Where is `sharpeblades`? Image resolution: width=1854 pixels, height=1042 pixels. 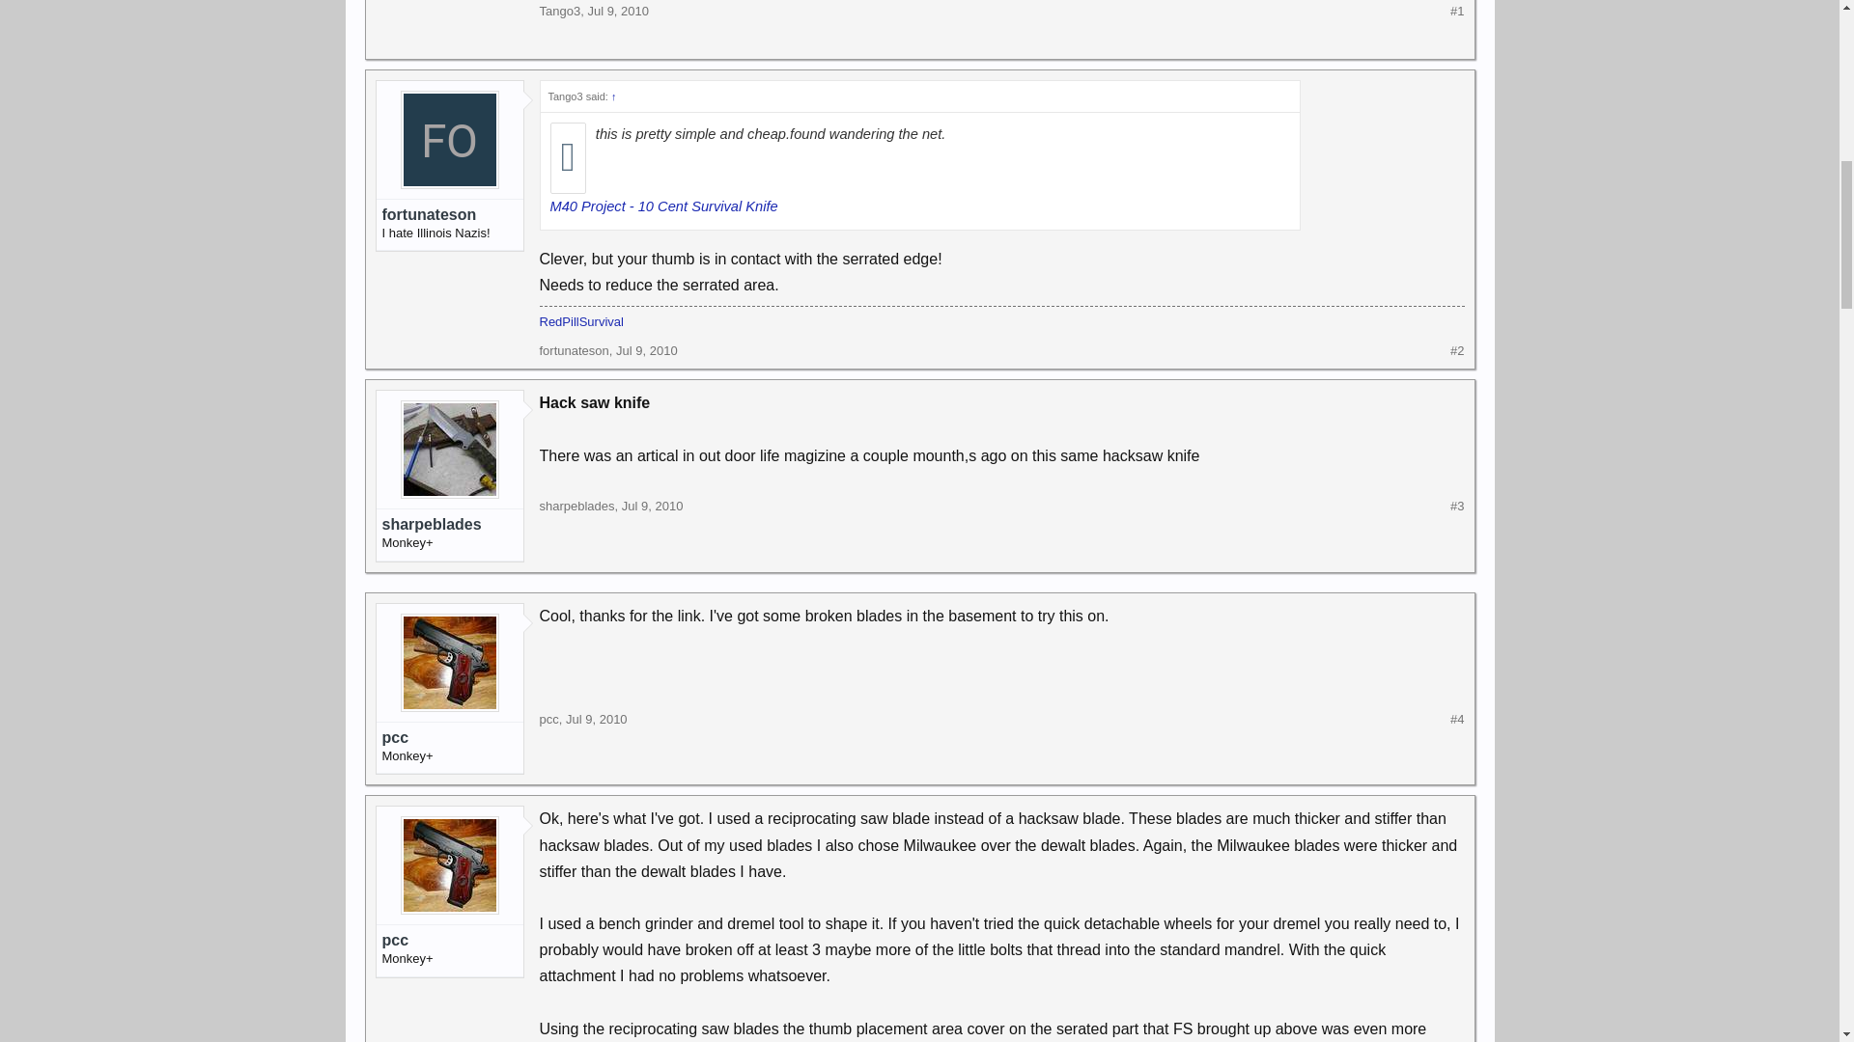
sharpeblades is located at coordinates (576, 506).